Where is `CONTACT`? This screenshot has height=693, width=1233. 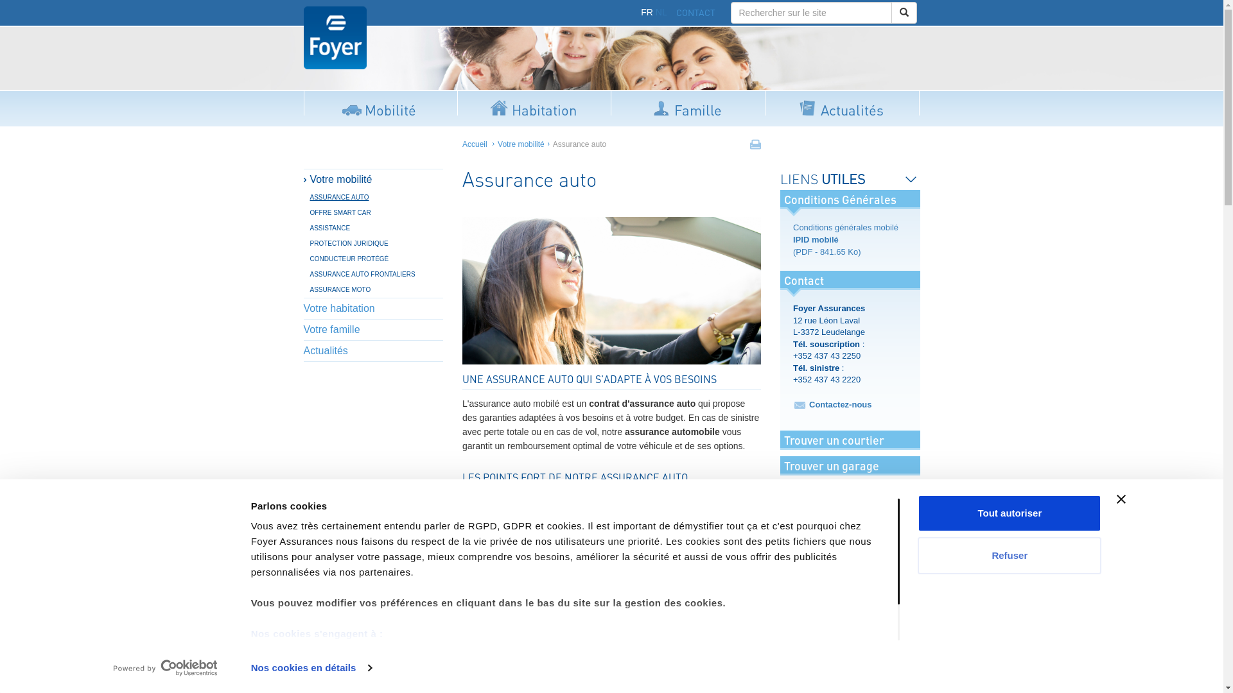
CONTACT is located at coordinates (696, 13).